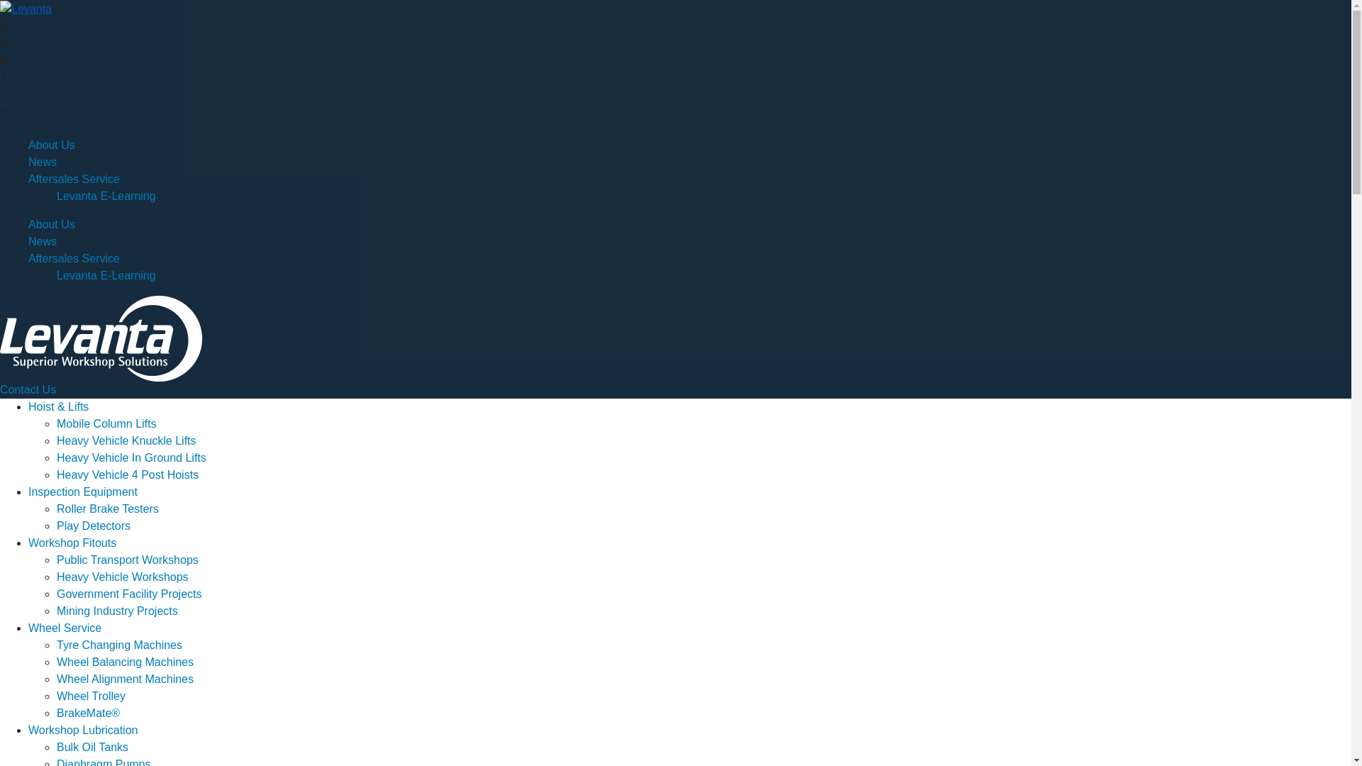 This screenshot has width=1362, height=766. What do you see at coordinates (43, 241) in the screenshot?
I see `News` at bounding box center [43, 241].